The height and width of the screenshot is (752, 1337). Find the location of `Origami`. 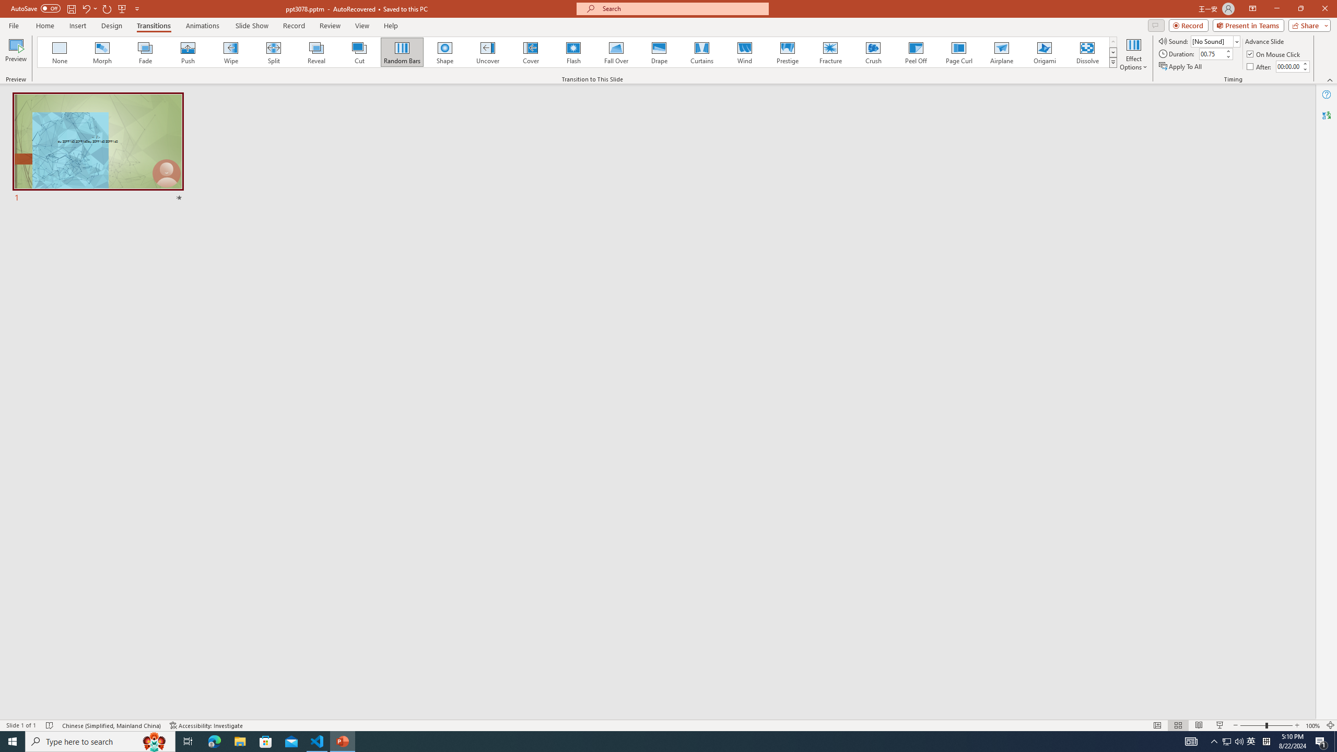

Origami is located at coordinates (1044, 52).